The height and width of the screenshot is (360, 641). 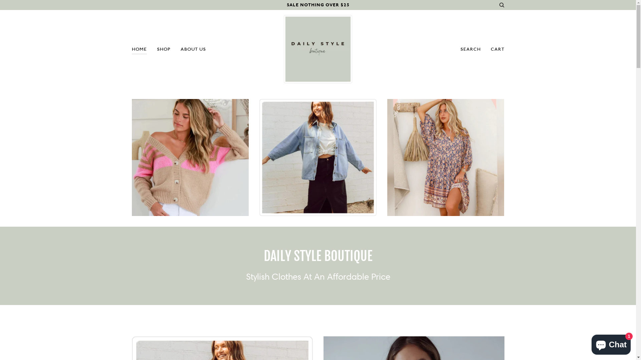 What do you see at coordinates (497, 49) in the screenshot?
I see `CART` at bounding box center [497, 49].